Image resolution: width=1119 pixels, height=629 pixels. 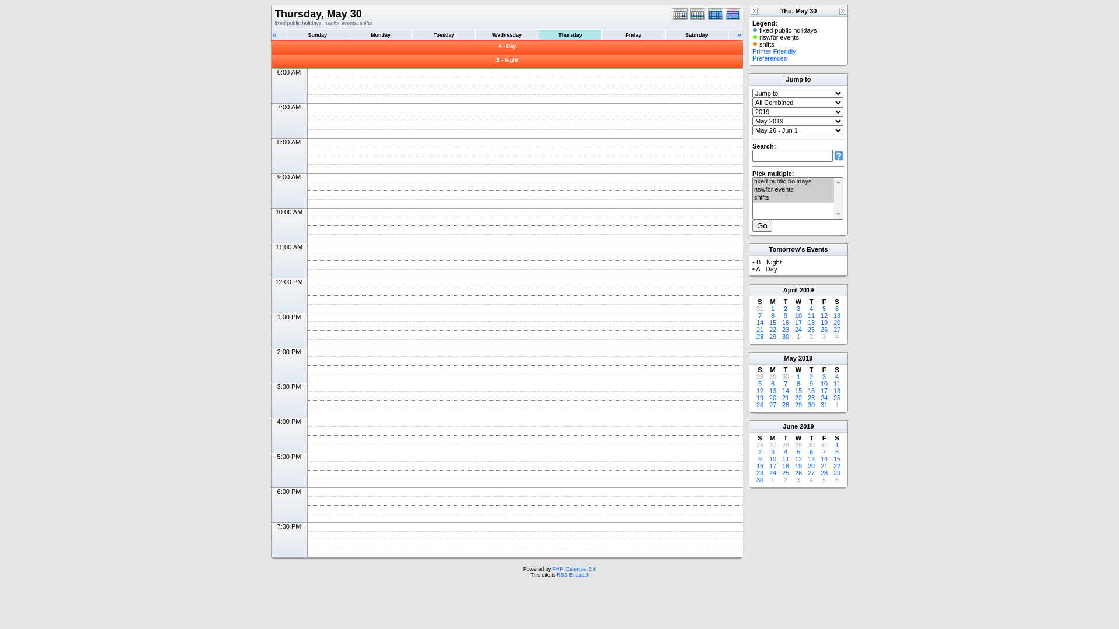 I want to click on 22, so click(x=837, y=466).